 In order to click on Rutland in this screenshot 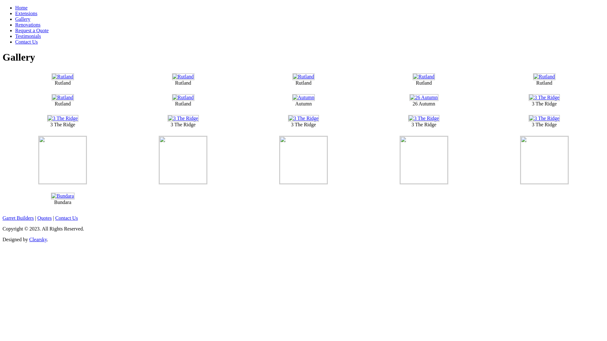, I will do `click(63, 97)`.